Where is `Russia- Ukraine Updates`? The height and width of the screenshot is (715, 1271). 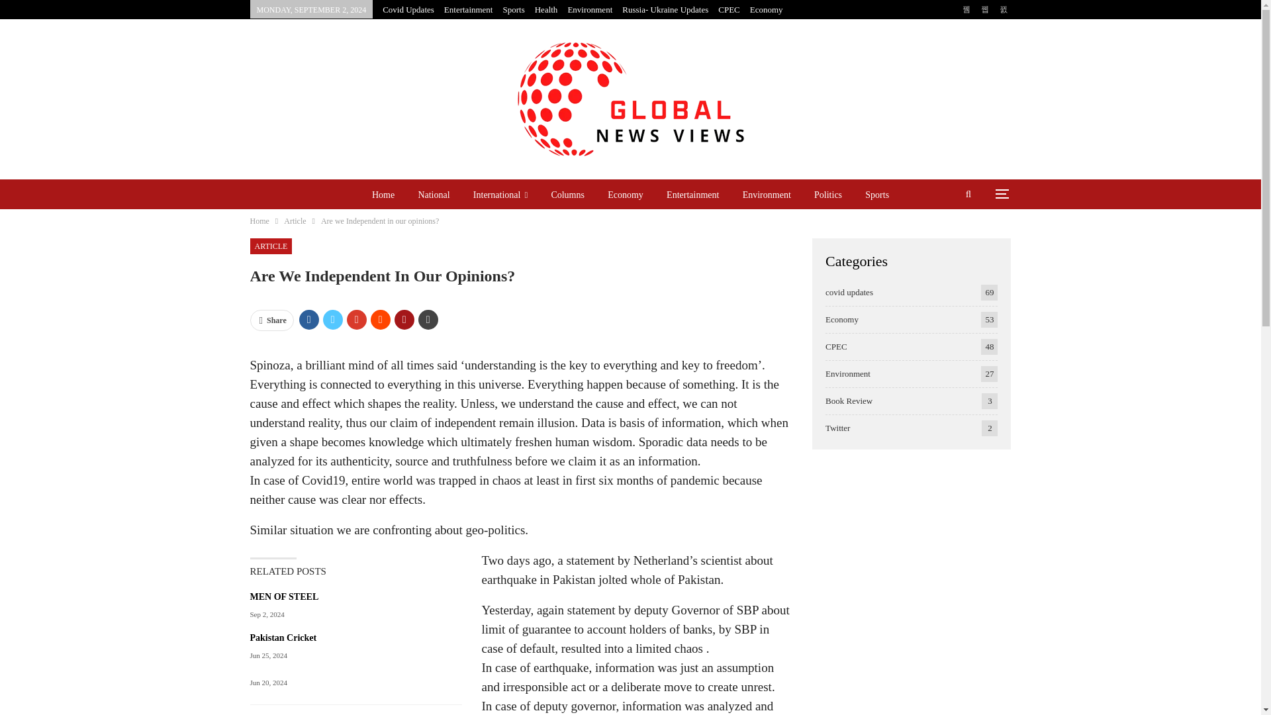
Russia- Ukraine Updates is located at coordinates (665, 9).